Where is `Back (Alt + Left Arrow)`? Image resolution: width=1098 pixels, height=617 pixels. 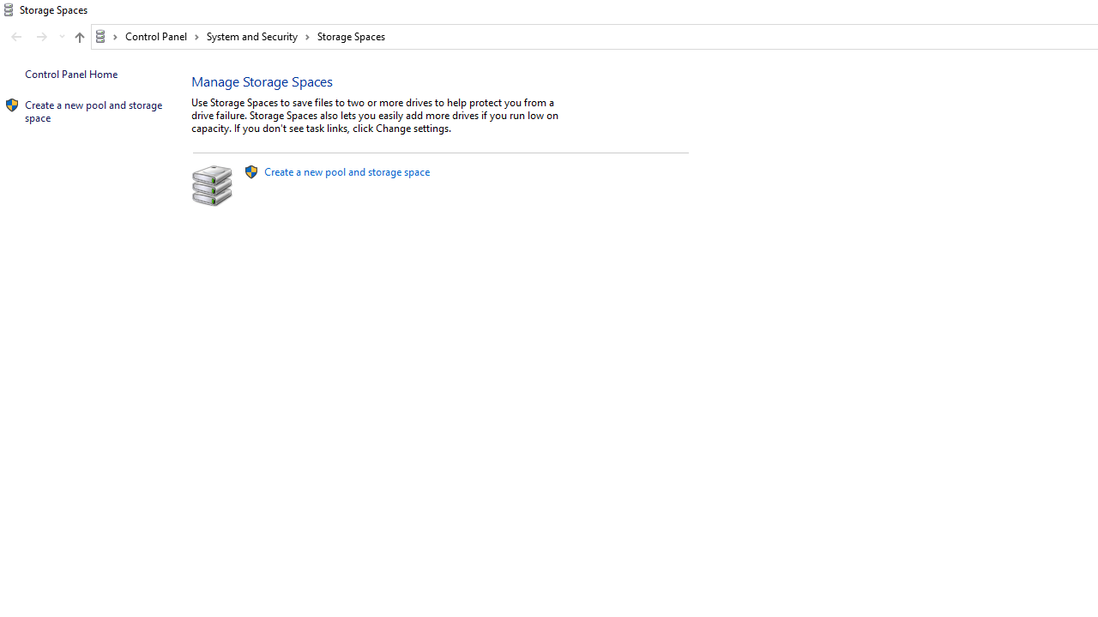
Back (Alt + Left Arrow) is located at coordinates (15, 37).